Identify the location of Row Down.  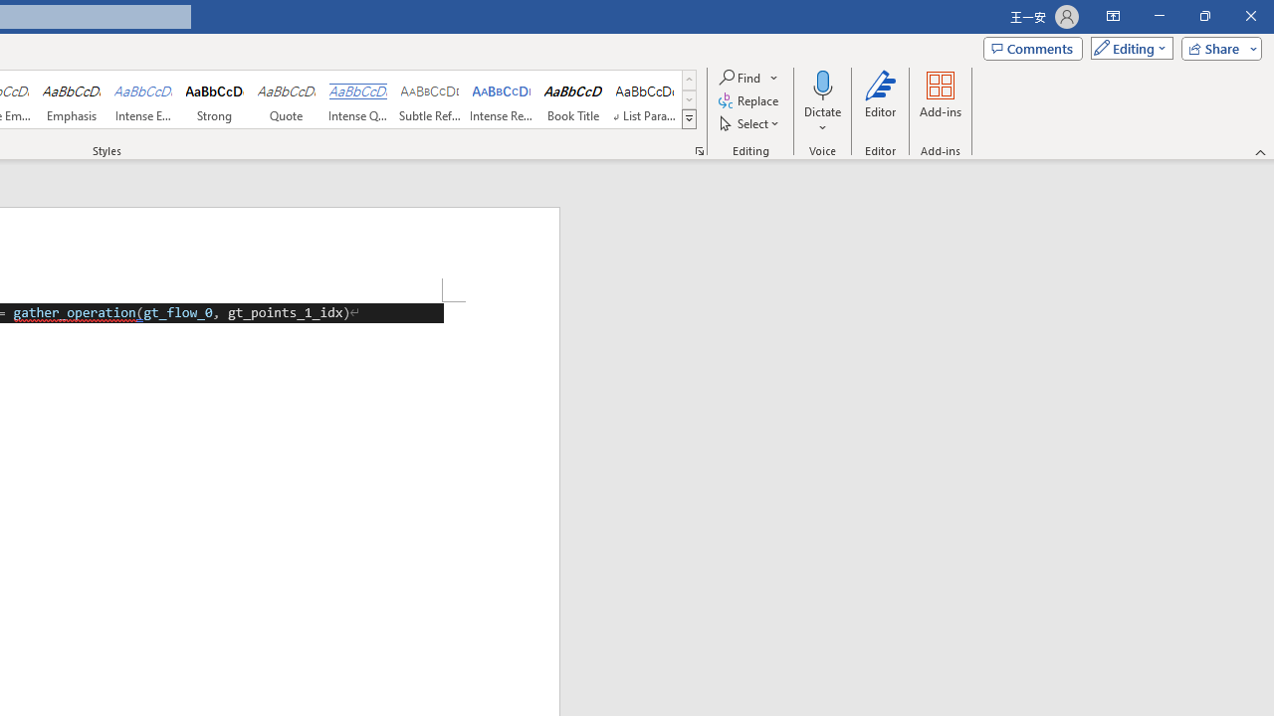
(689, 99).